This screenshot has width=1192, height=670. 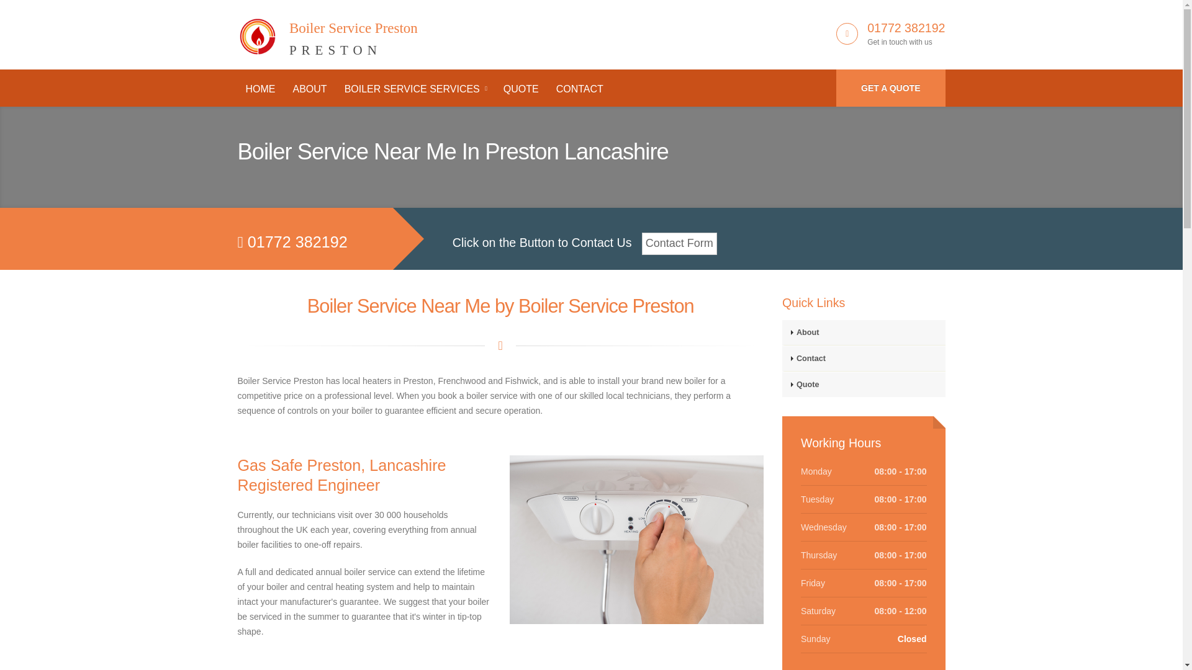 What do you see at coordinates (327, 32) in the screenshot?
I see `ABOUT` at bounding box center [327, 32].